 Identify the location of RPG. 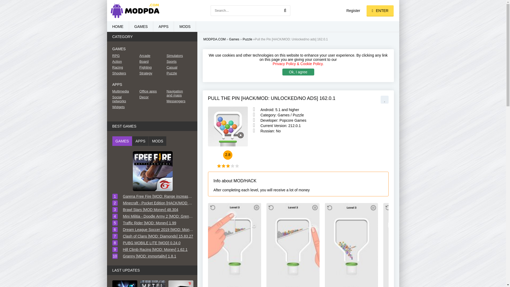
(123, 56).